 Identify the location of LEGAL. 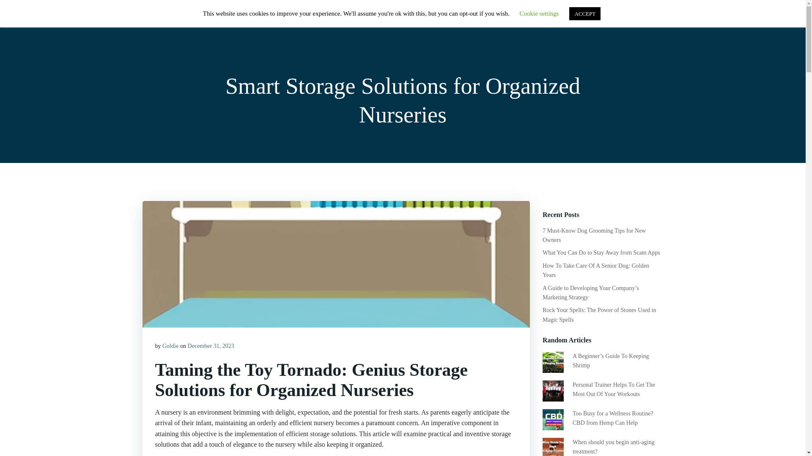
(644, 19).